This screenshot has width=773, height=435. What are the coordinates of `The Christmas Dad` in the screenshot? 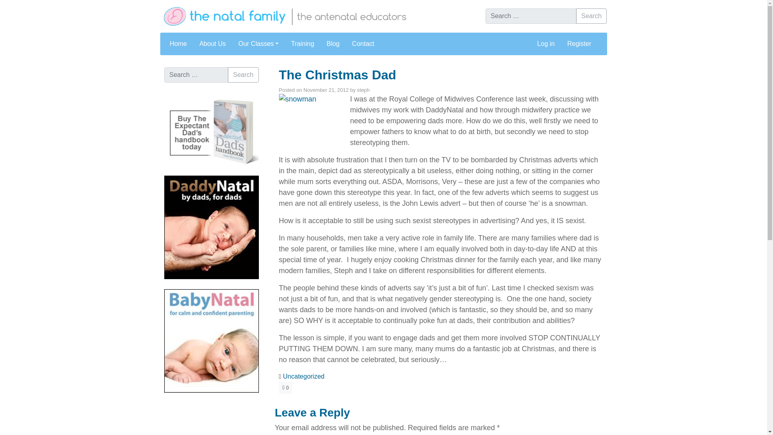 It's located at (337, 75).